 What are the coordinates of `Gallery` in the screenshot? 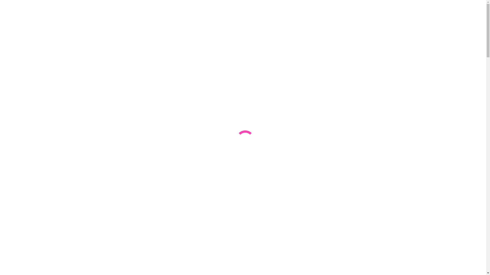 It's located at (18, 50).